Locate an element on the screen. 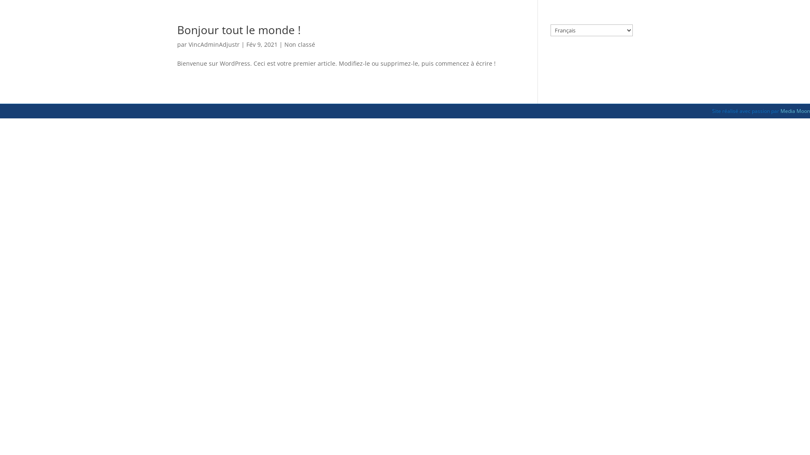  VincAdminAdjustr is located at coordinates (214, 45).